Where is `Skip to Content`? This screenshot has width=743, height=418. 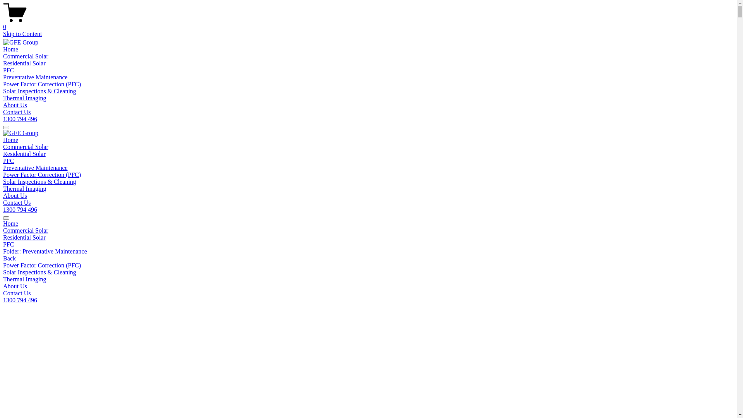 Skip to Content is located at coordinates (22, 34).